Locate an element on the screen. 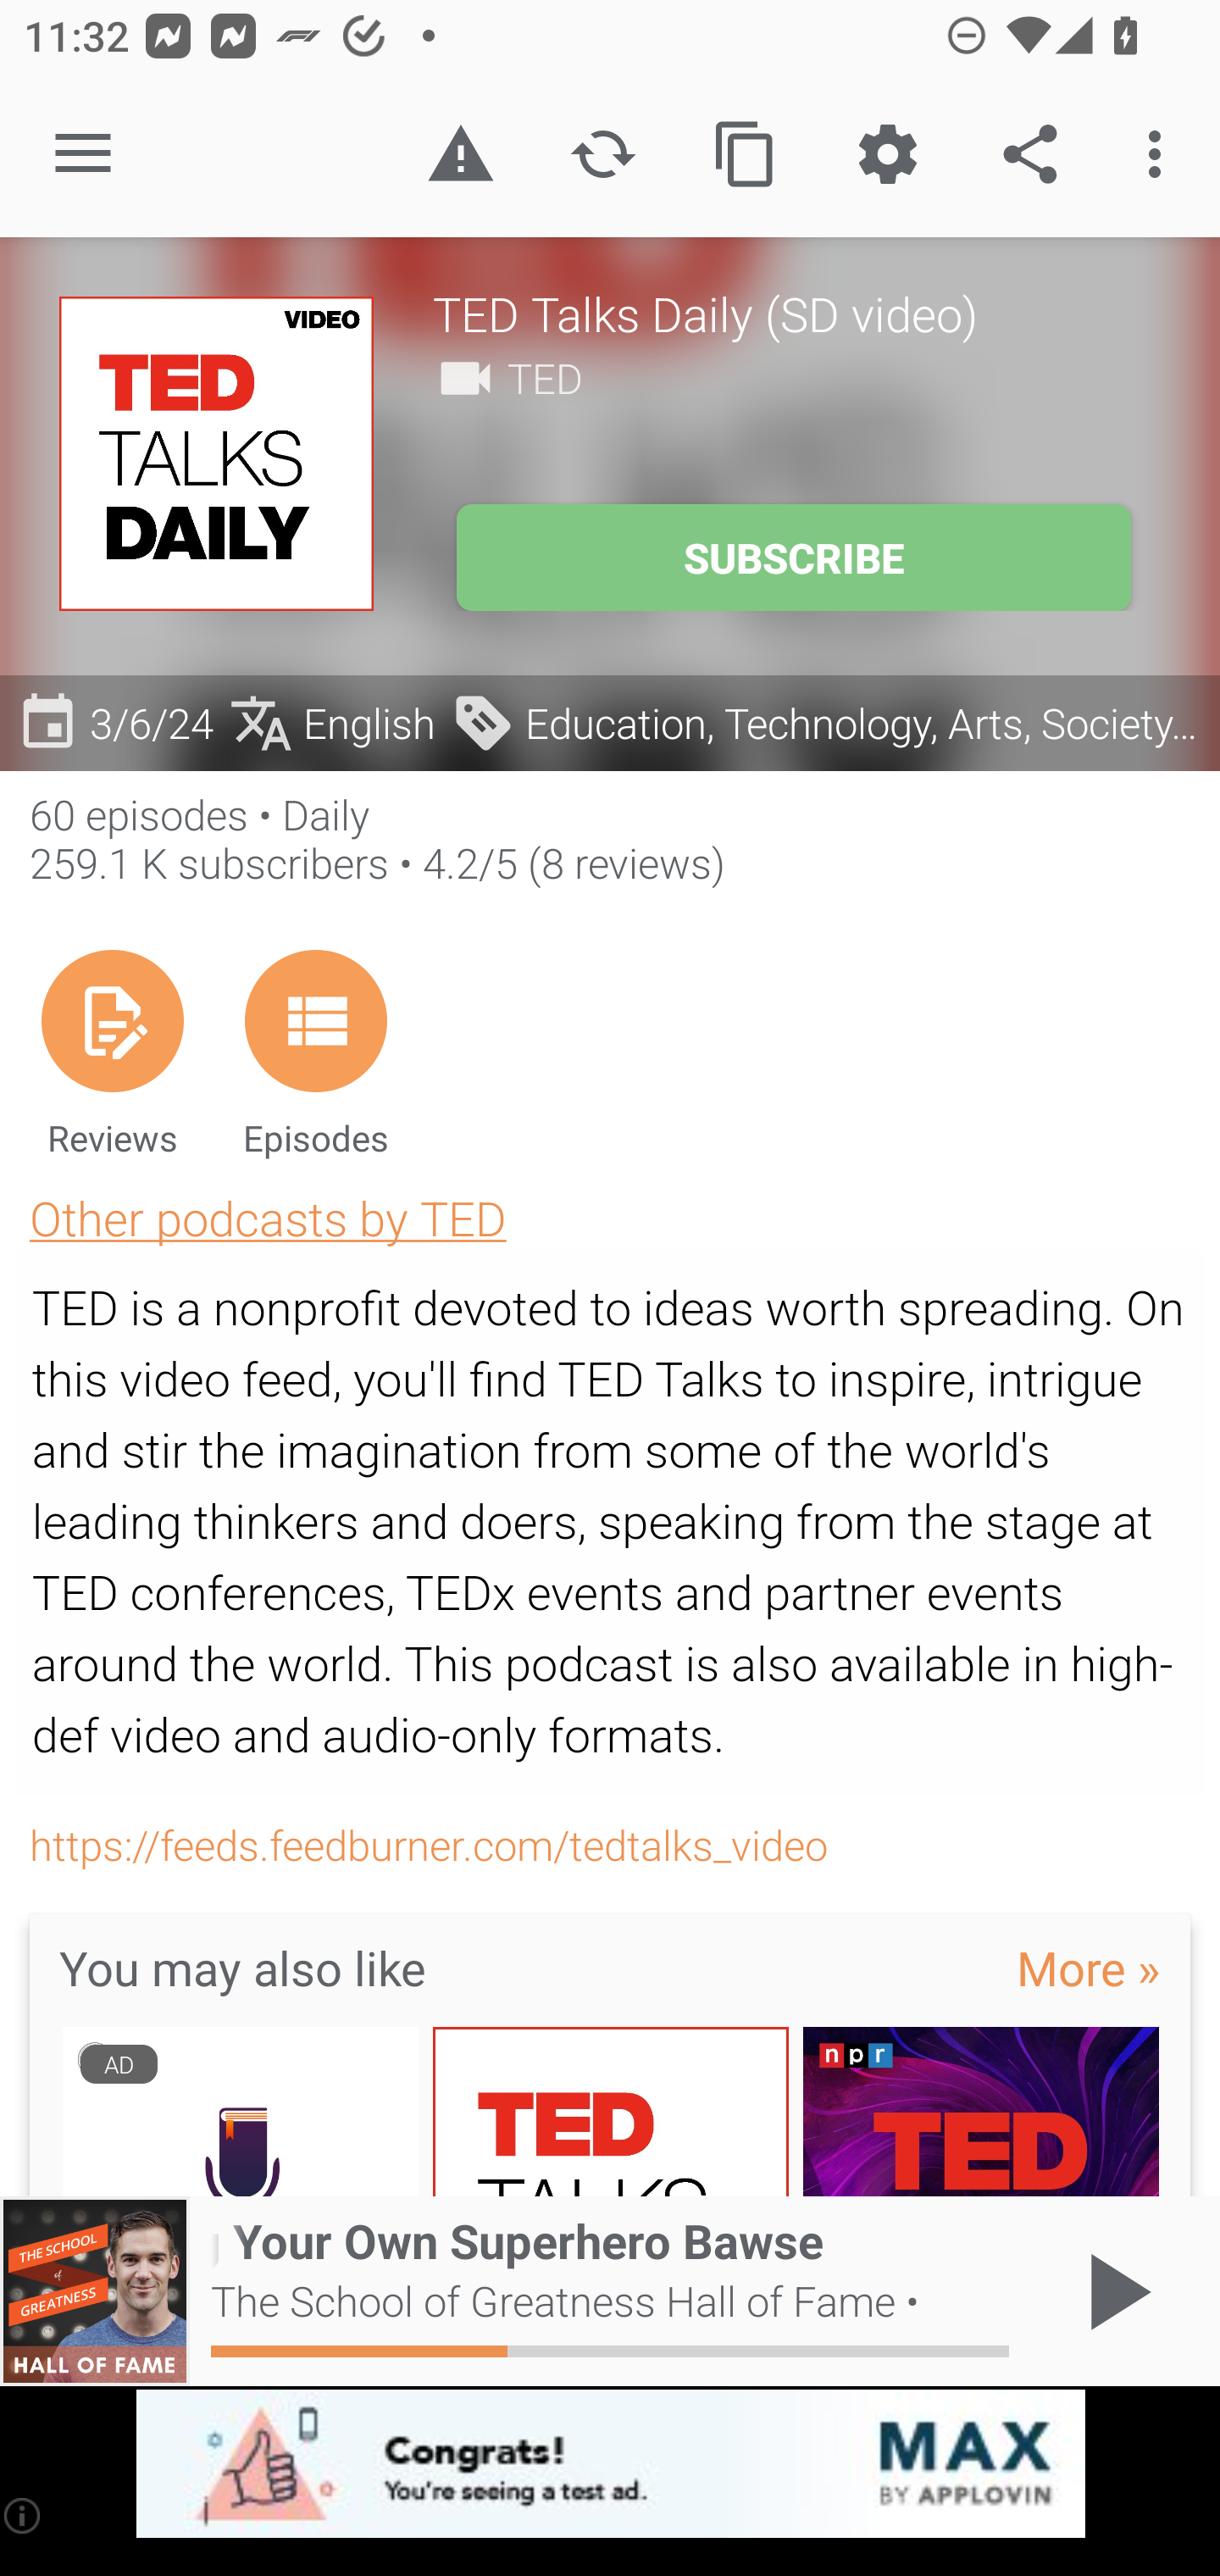  Copy feed url to clipboard is located at coordinates (746, 154).